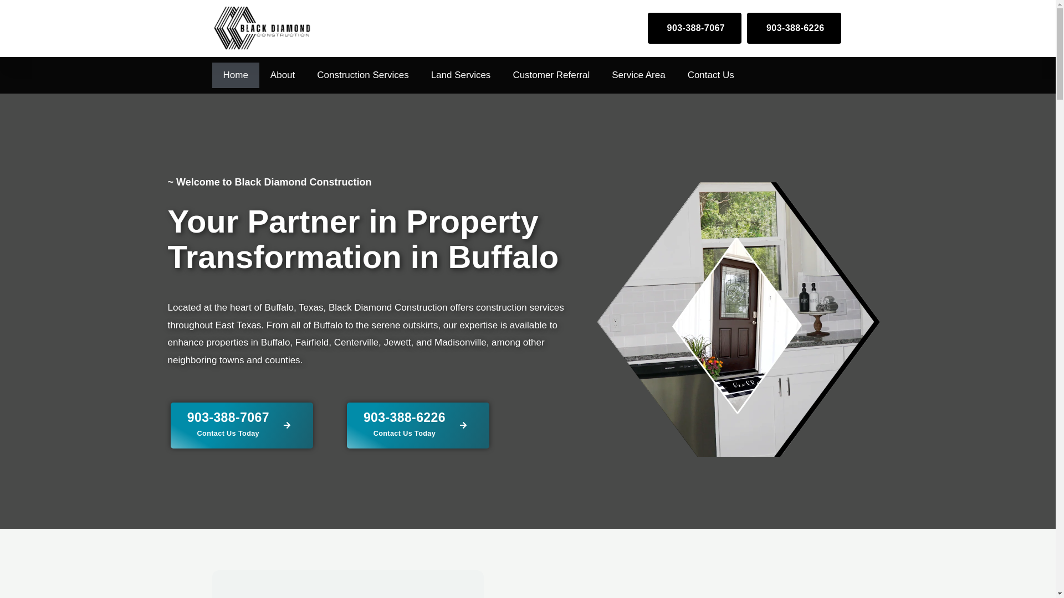  What do you see at coordinates (347, 584) in the screenshot?
I see `903-388-7067` at bounding box center [347, 584].